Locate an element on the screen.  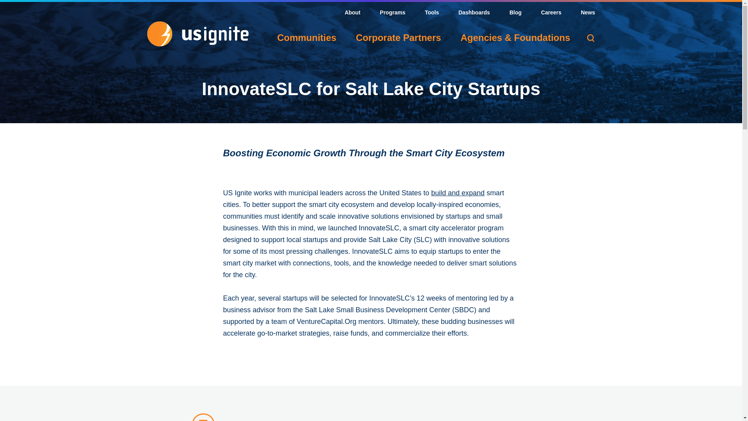
Dashboards is located at coordinates (474, 13).